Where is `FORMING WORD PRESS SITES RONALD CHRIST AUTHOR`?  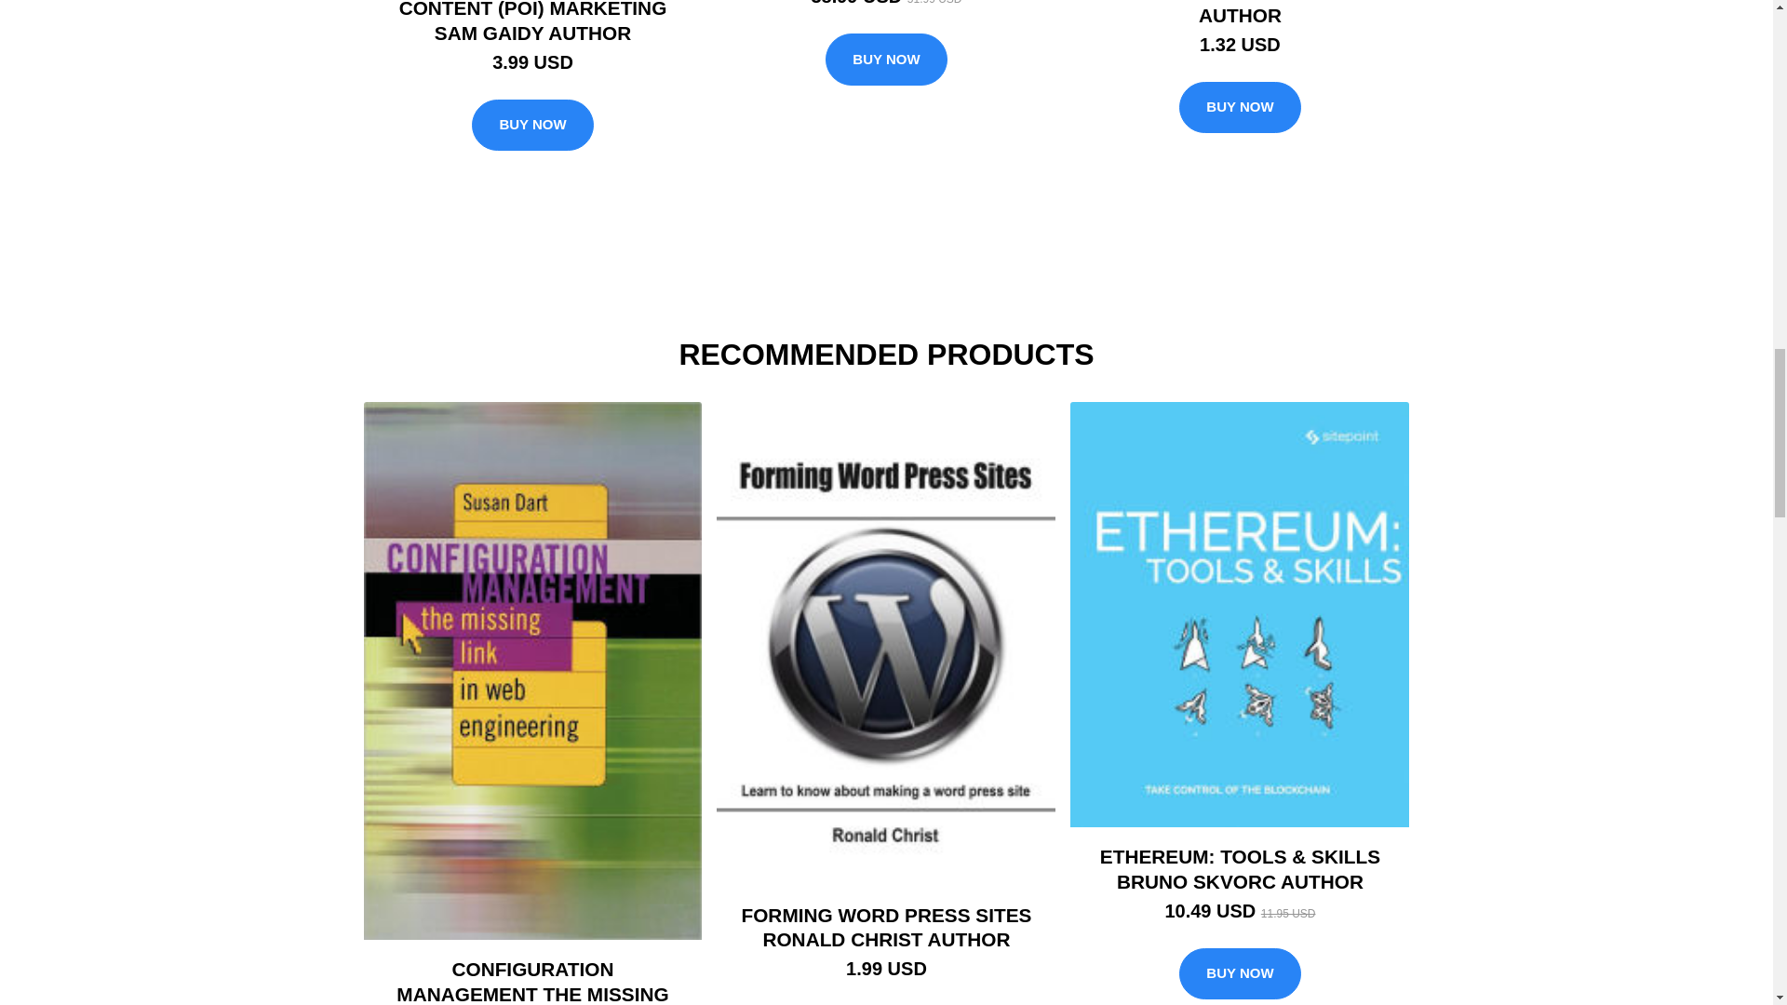
FORMING WORD PRESS SITES RONALD CHRIST AUTHOR is located at coordinates (886, 927).